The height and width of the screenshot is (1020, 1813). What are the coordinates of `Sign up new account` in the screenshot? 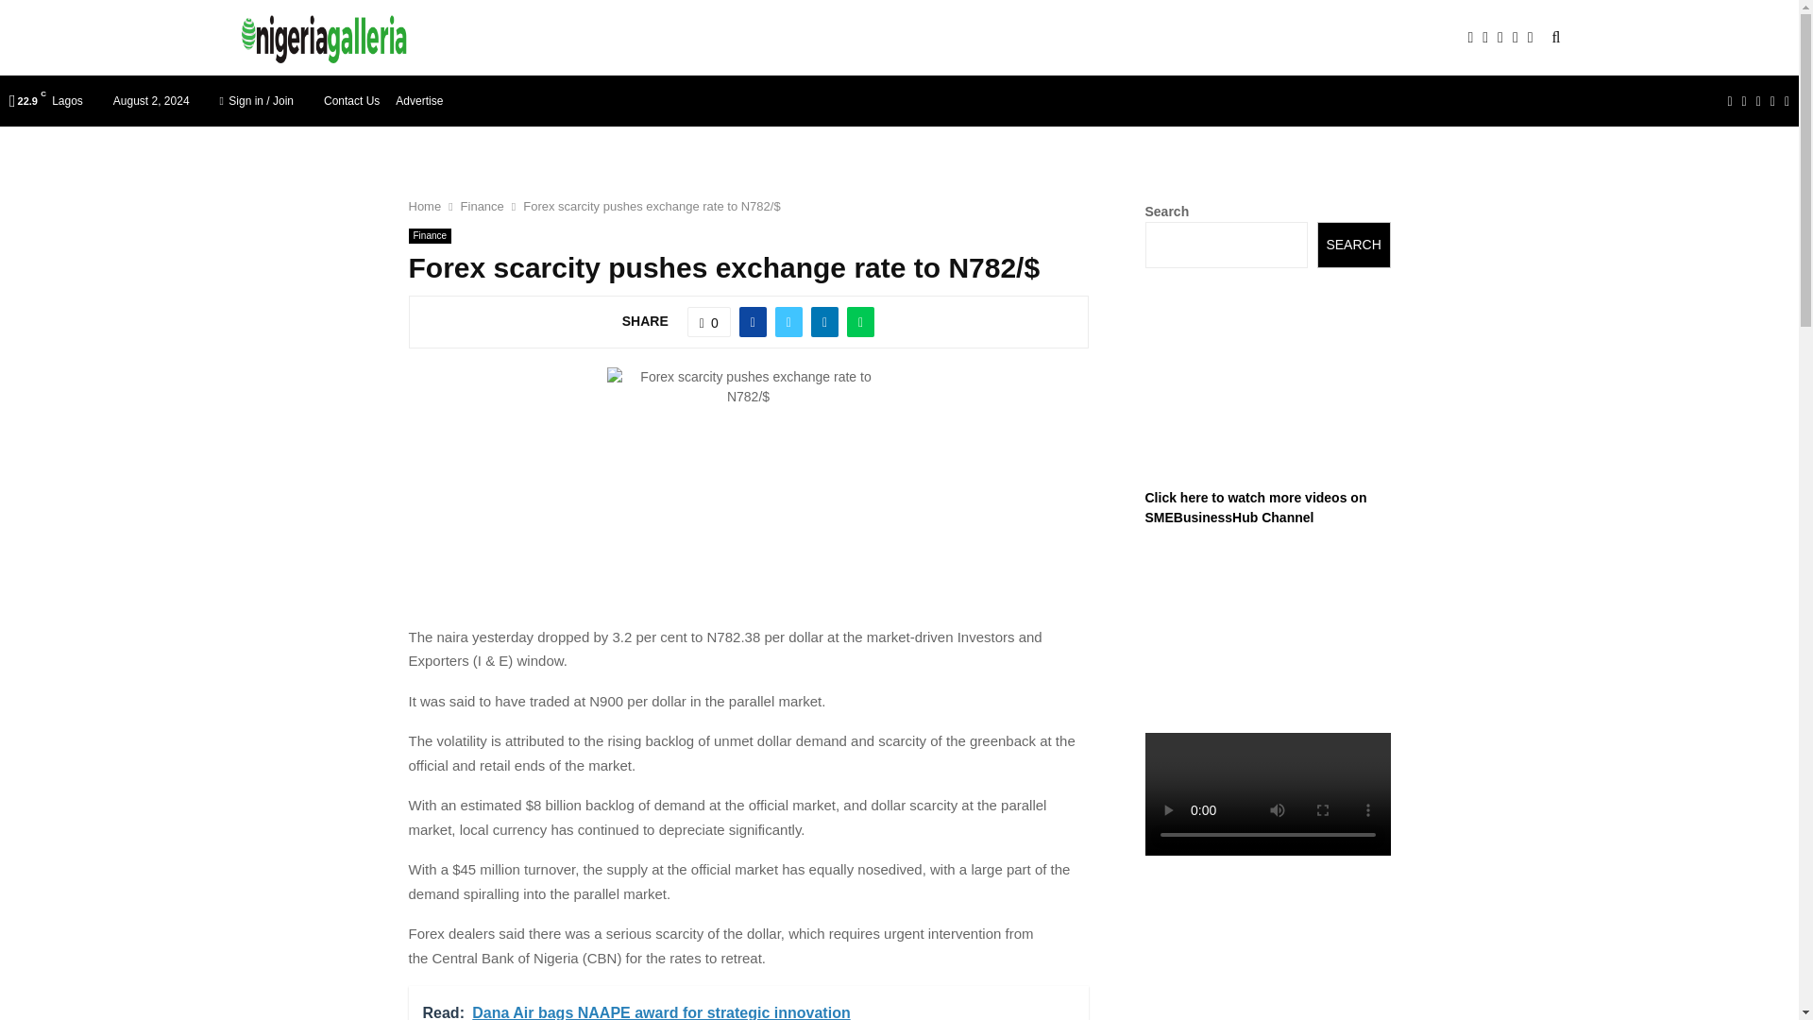 It's located at (900, 557).